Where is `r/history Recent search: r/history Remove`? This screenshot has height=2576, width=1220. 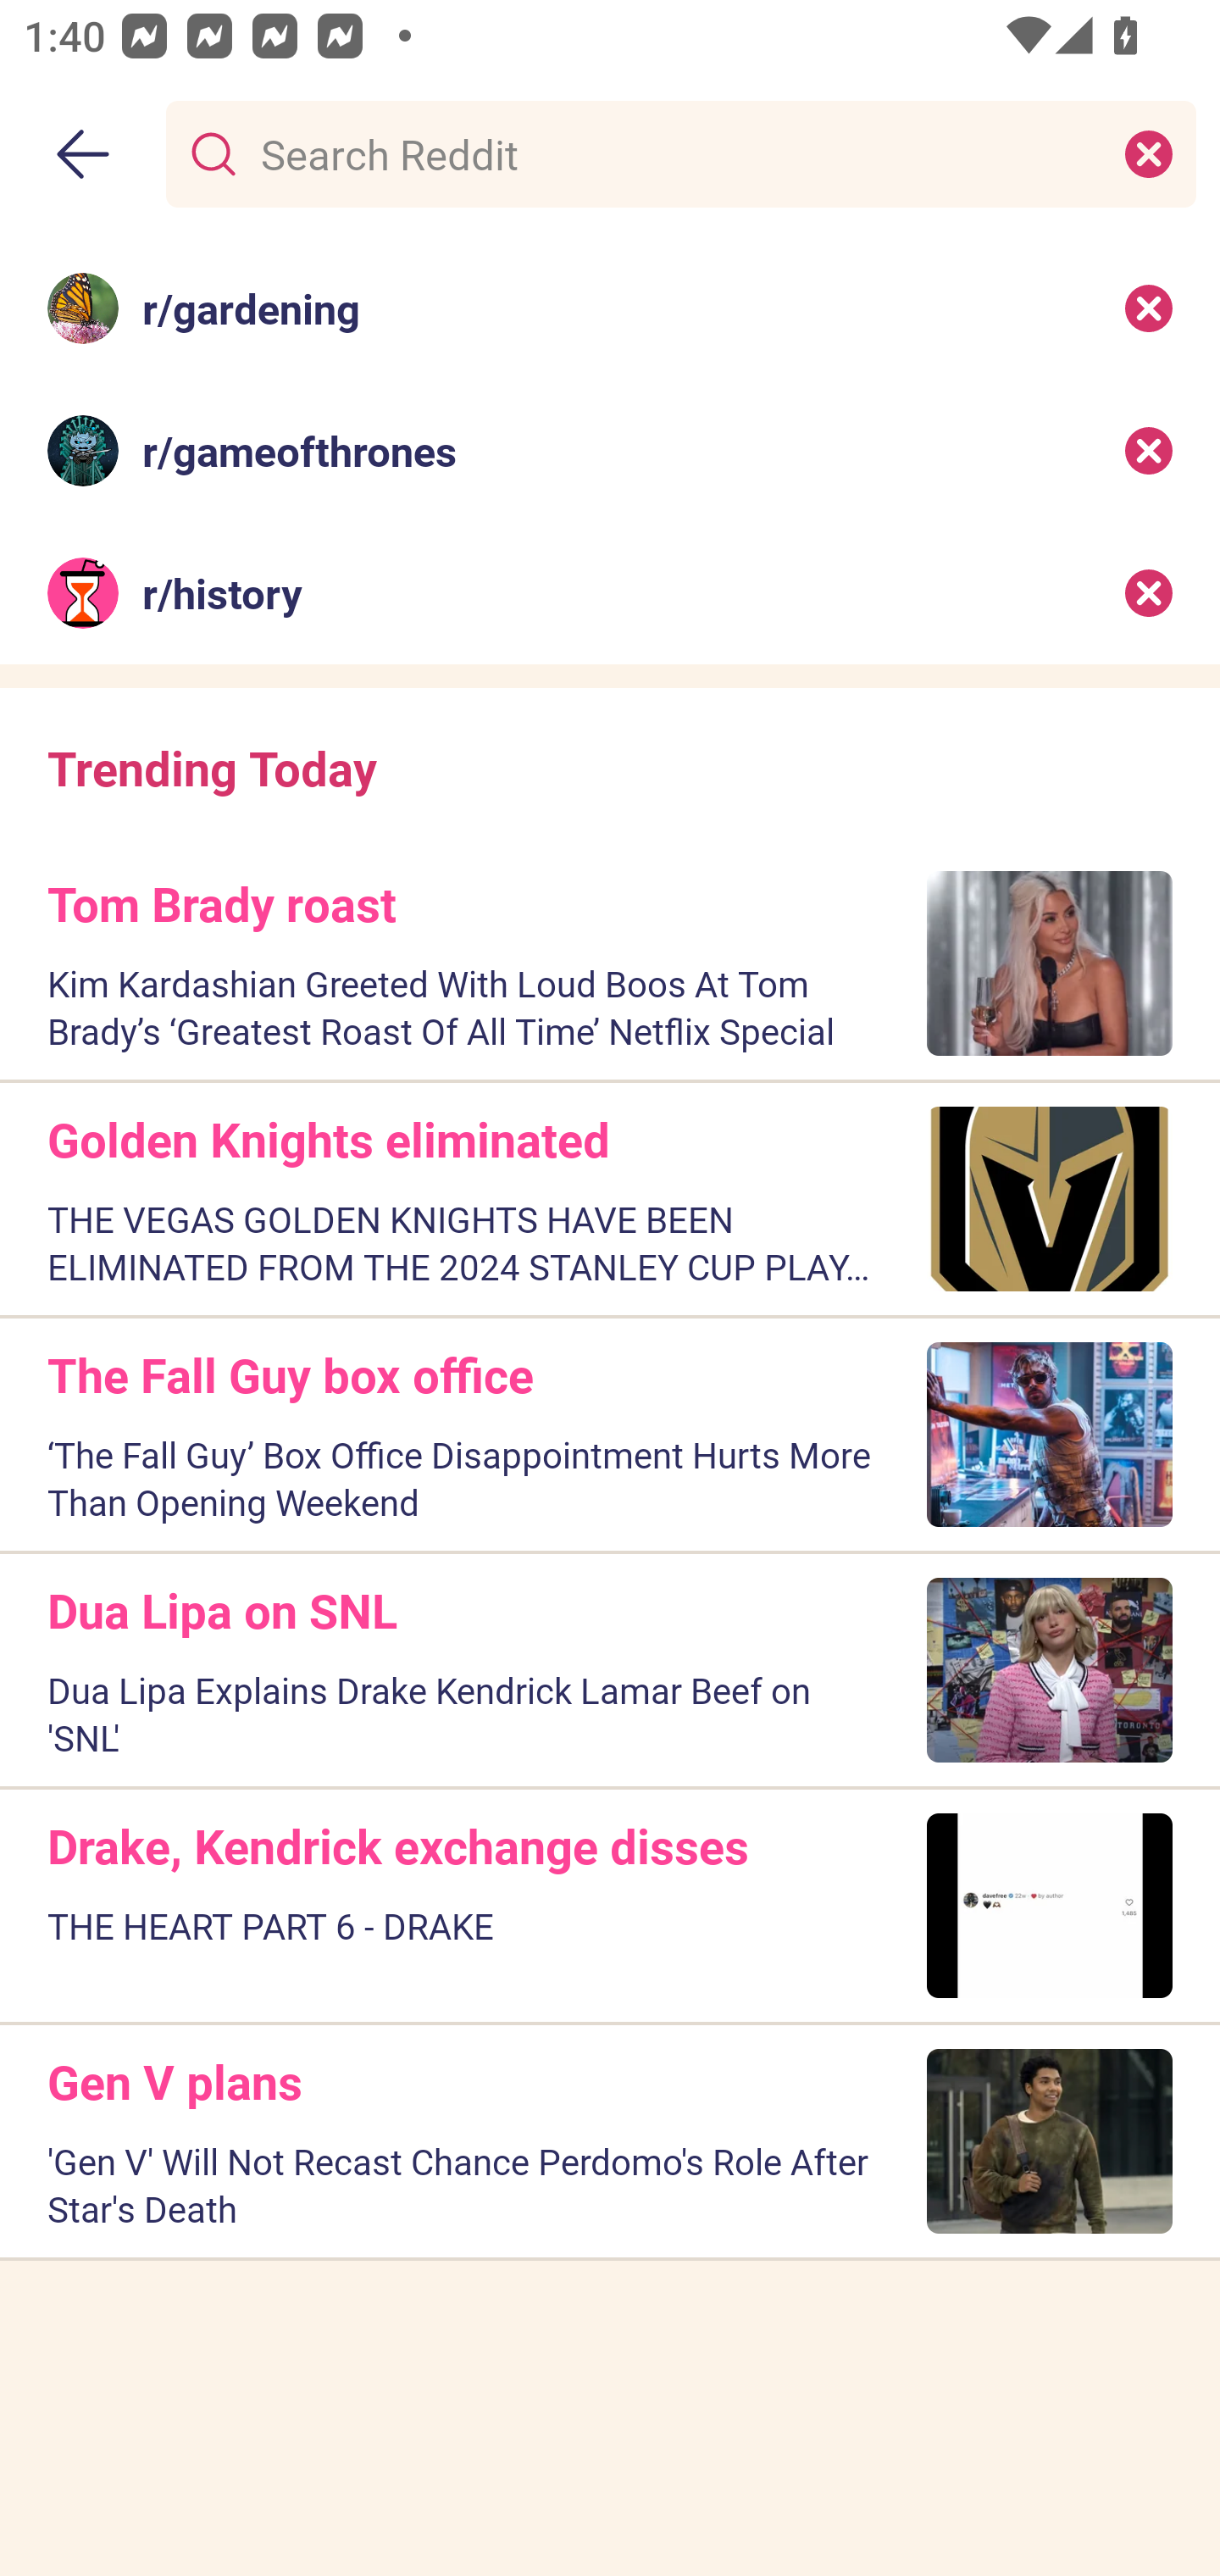 r/history Recent search: r/history Remove is located at coordinates (610, 593).